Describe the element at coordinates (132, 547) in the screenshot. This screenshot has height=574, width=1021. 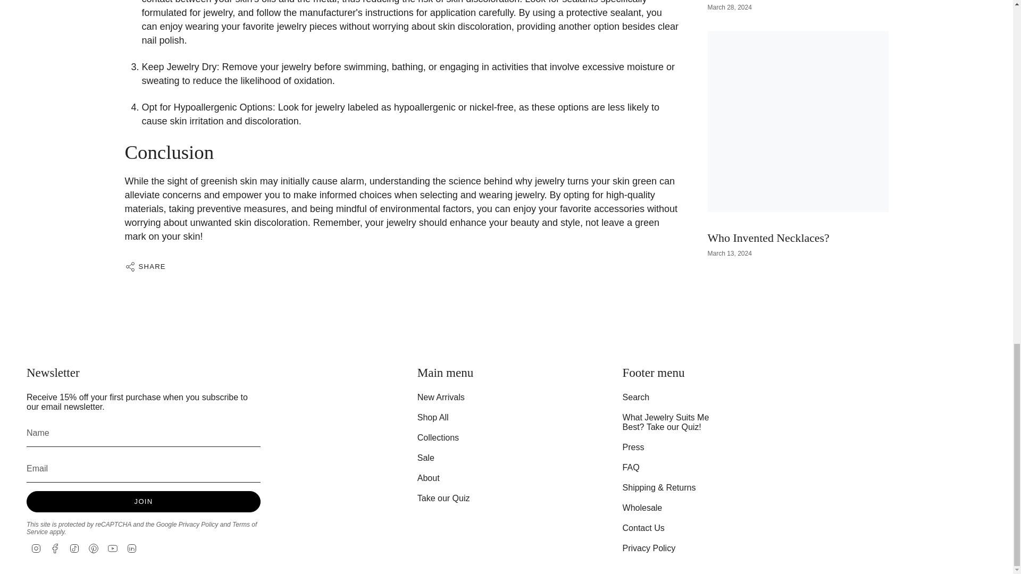
I see `Cier on Linkedin` at that location.